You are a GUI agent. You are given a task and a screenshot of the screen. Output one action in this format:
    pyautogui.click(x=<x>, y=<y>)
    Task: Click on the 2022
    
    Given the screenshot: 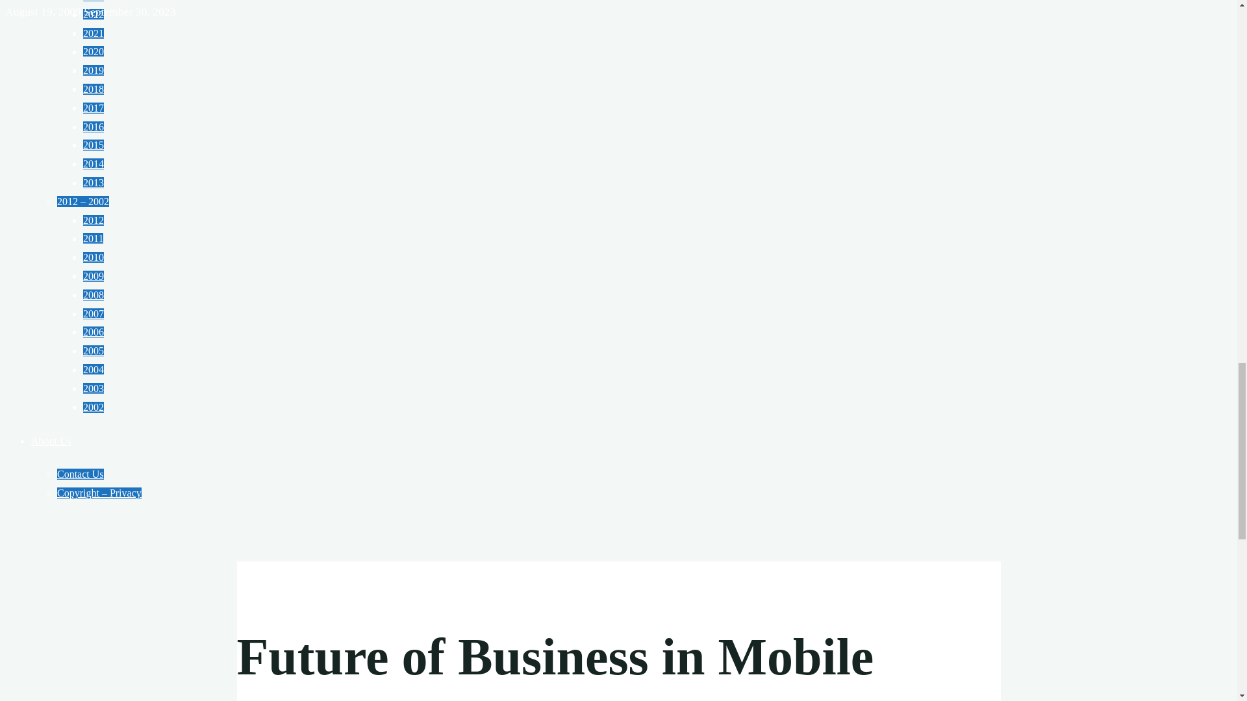 What is the action you would take?
    pyautogui.click(x=94, y=14)
    